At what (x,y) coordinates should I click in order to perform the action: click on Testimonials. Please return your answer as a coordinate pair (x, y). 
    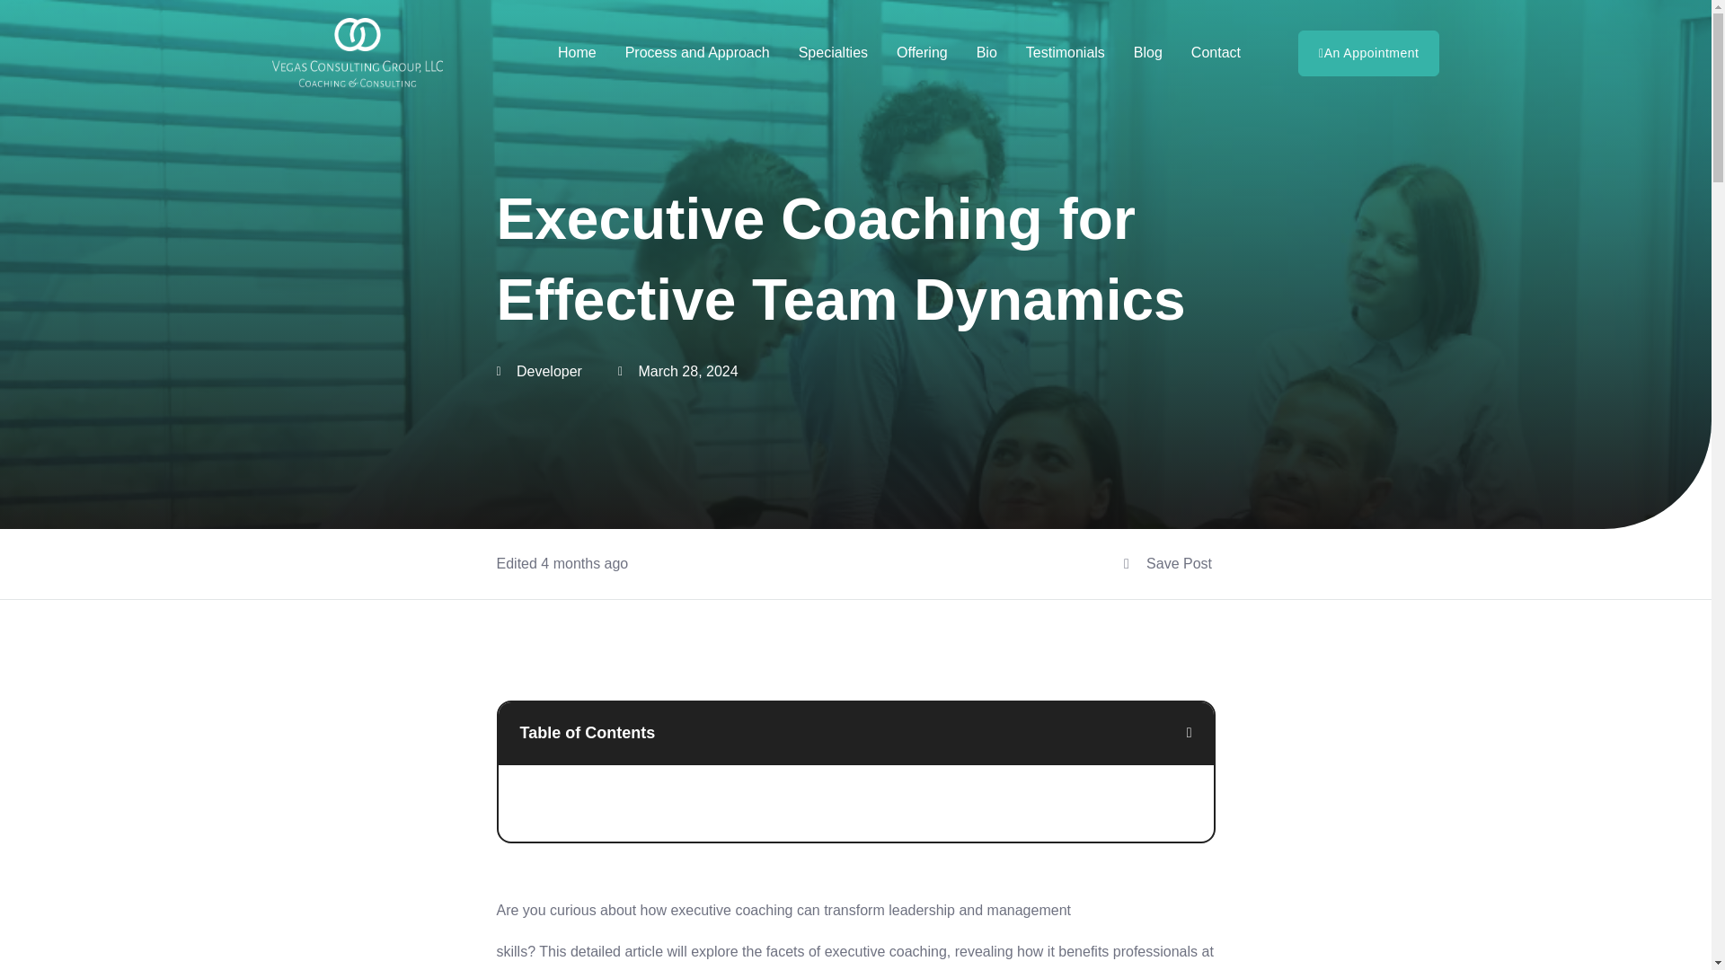
    Looking at the image, I should click on (1066, 52).